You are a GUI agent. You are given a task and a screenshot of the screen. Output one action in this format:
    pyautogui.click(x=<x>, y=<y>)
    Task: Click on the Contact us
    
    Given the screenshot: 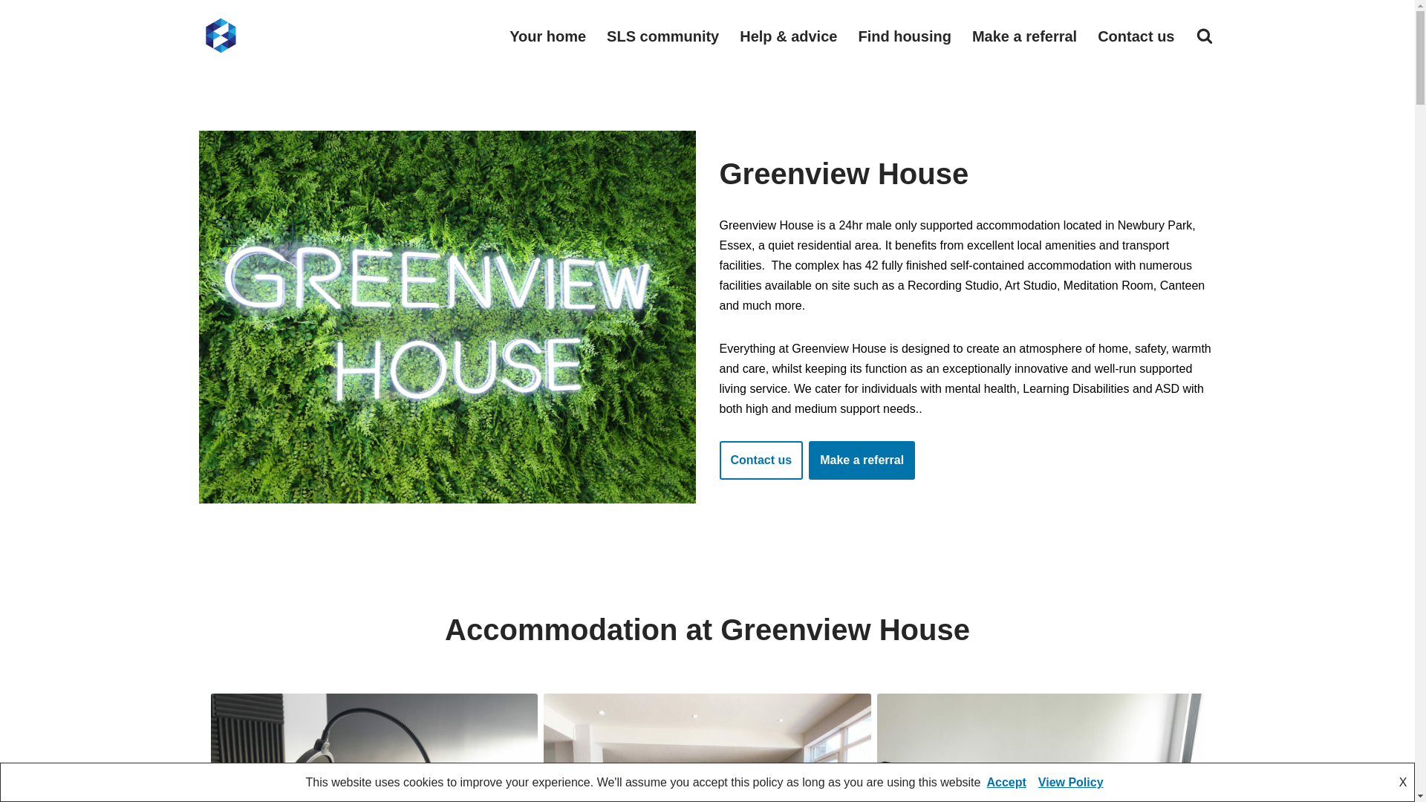 What is the action you would take?
    pyautogui.click(x=1136, y=36)
    